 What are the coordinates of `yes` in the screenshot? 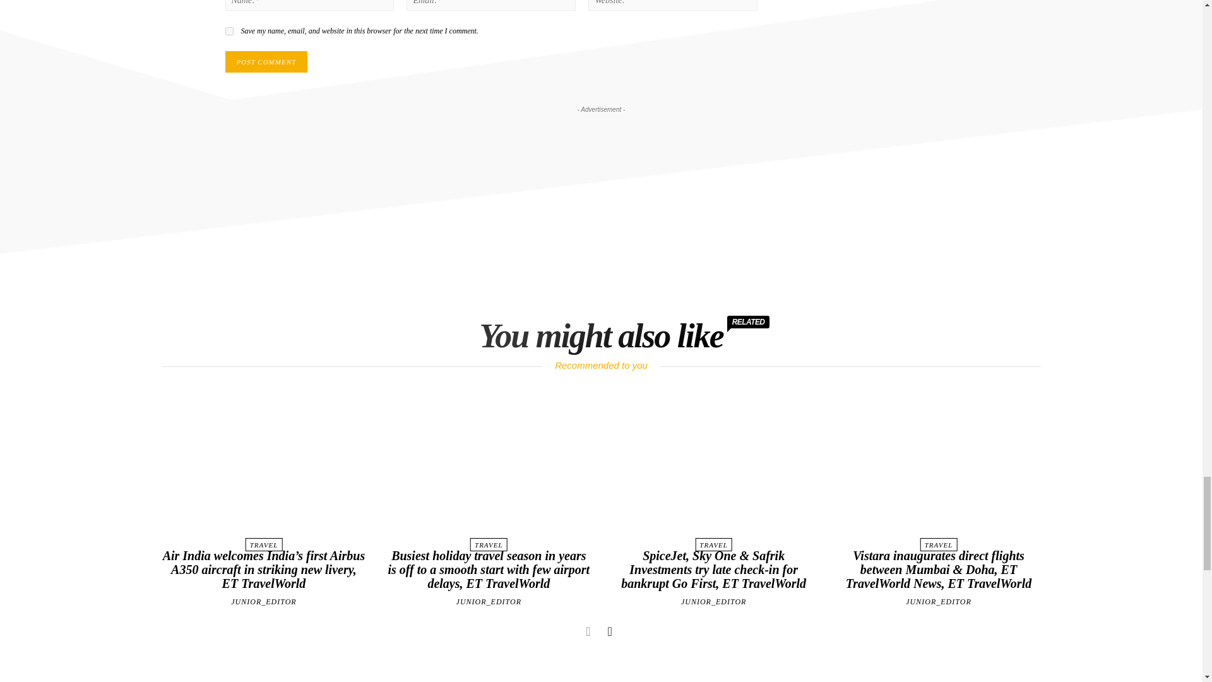 It's located at (229, 32).